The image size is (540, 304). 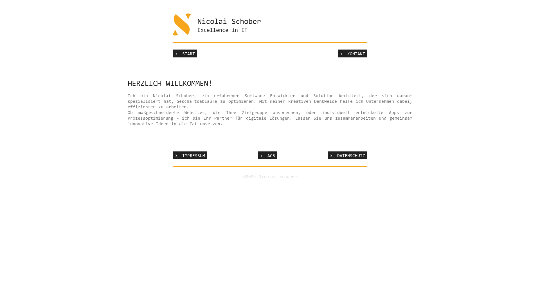 What do you see at coordinates (270, 28) in the screenshot?
I see `Nicolai Schober
Excellence in IT` at bounding box center [270, 28].